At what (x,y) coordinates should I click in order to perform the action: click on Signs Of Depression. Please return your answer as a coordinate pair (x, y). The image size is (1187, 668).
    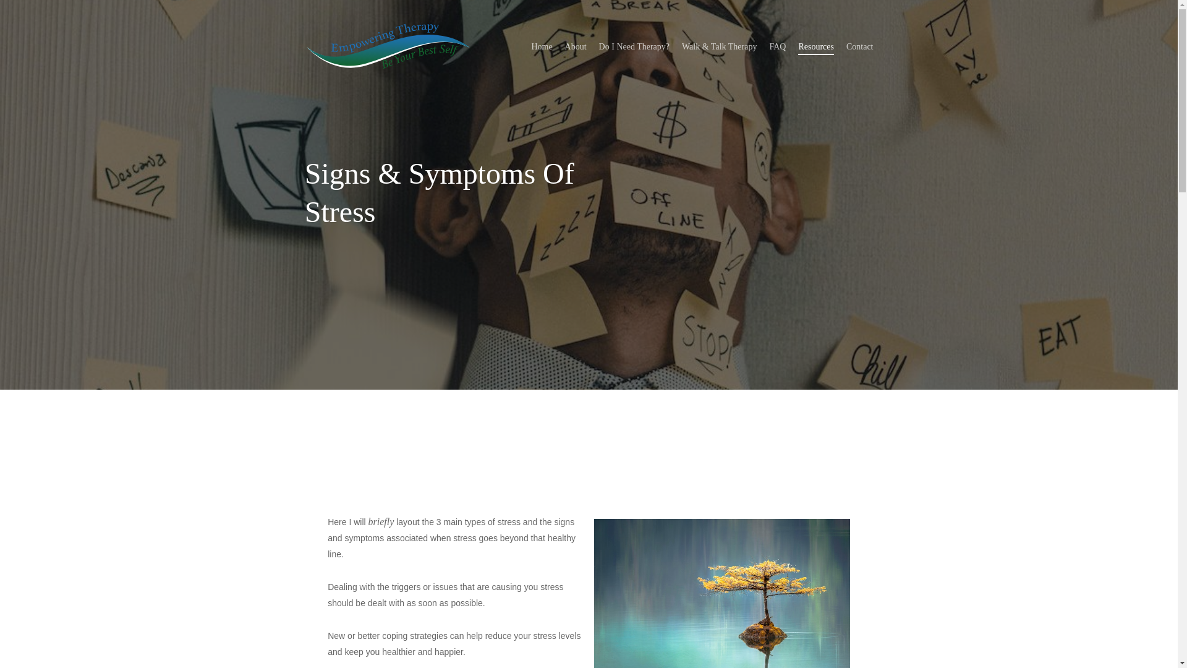
    Looking at the image, I should click on (781, 547).